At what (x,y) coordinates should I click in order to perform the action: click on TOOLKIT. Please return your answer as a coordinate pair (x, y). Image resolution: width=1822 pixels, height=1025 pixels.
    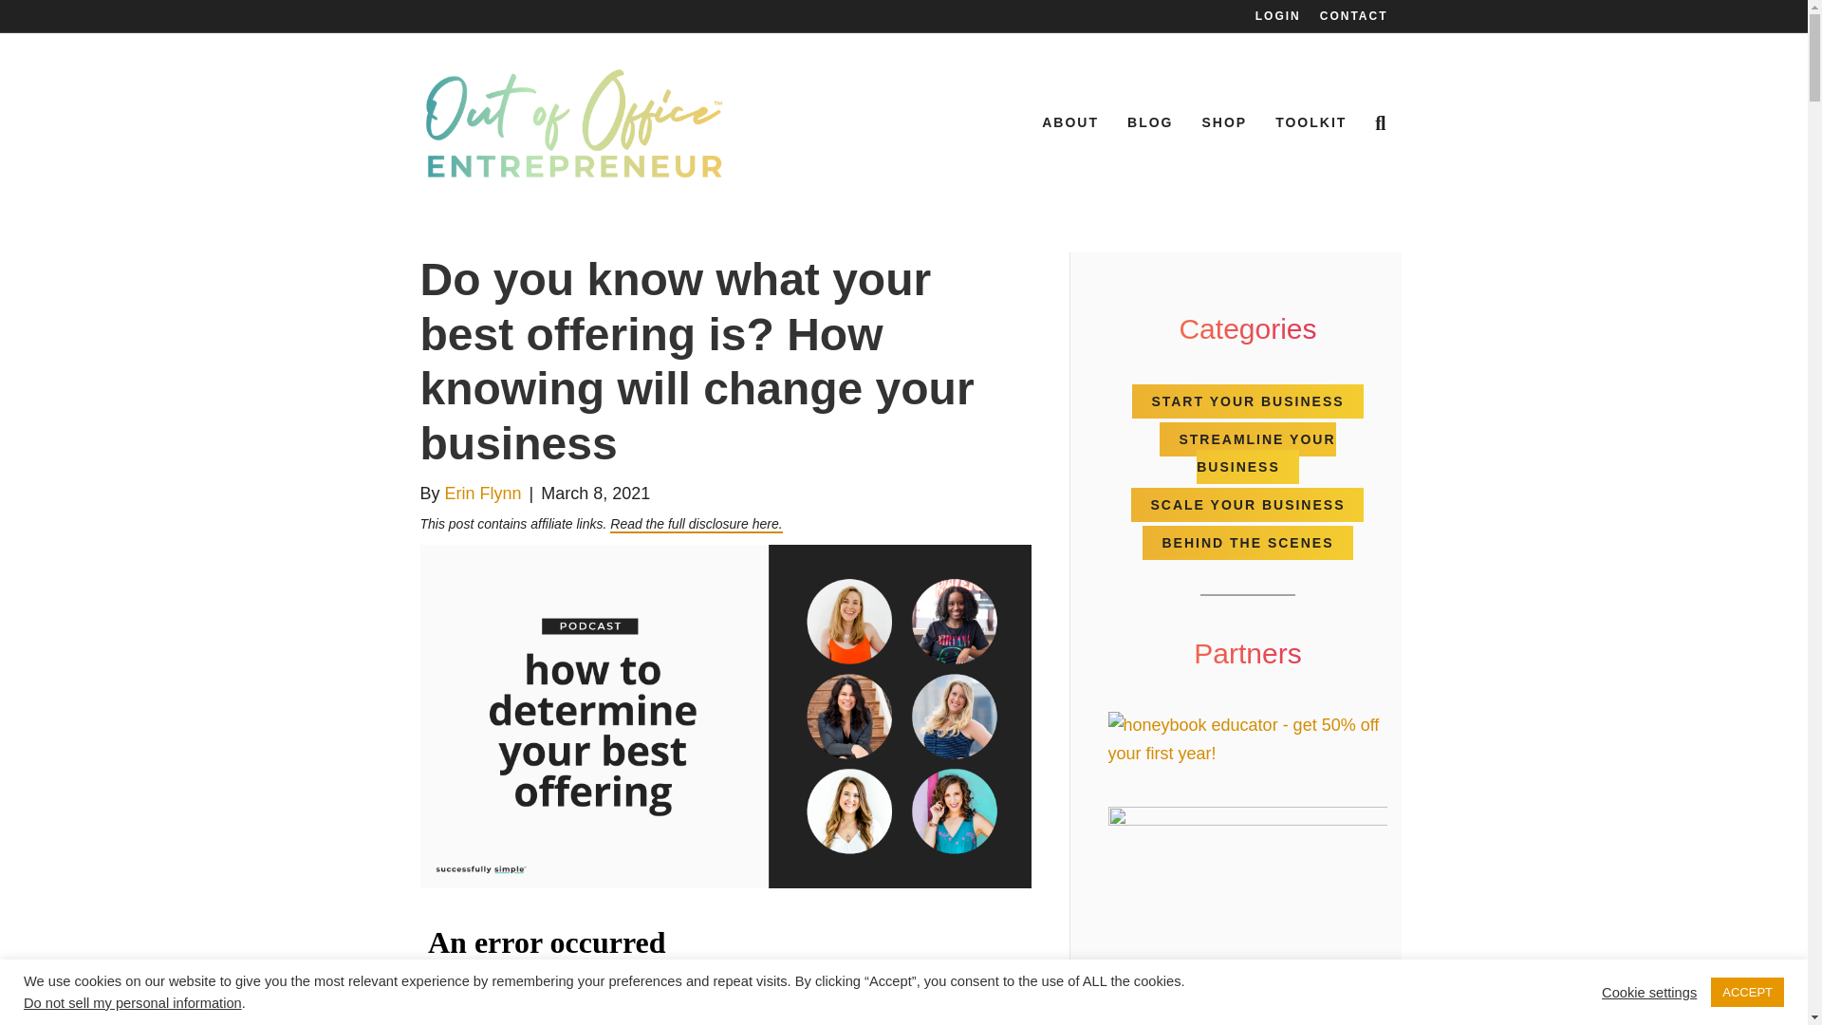
    Looking at the image, I should click on (1311, 123).